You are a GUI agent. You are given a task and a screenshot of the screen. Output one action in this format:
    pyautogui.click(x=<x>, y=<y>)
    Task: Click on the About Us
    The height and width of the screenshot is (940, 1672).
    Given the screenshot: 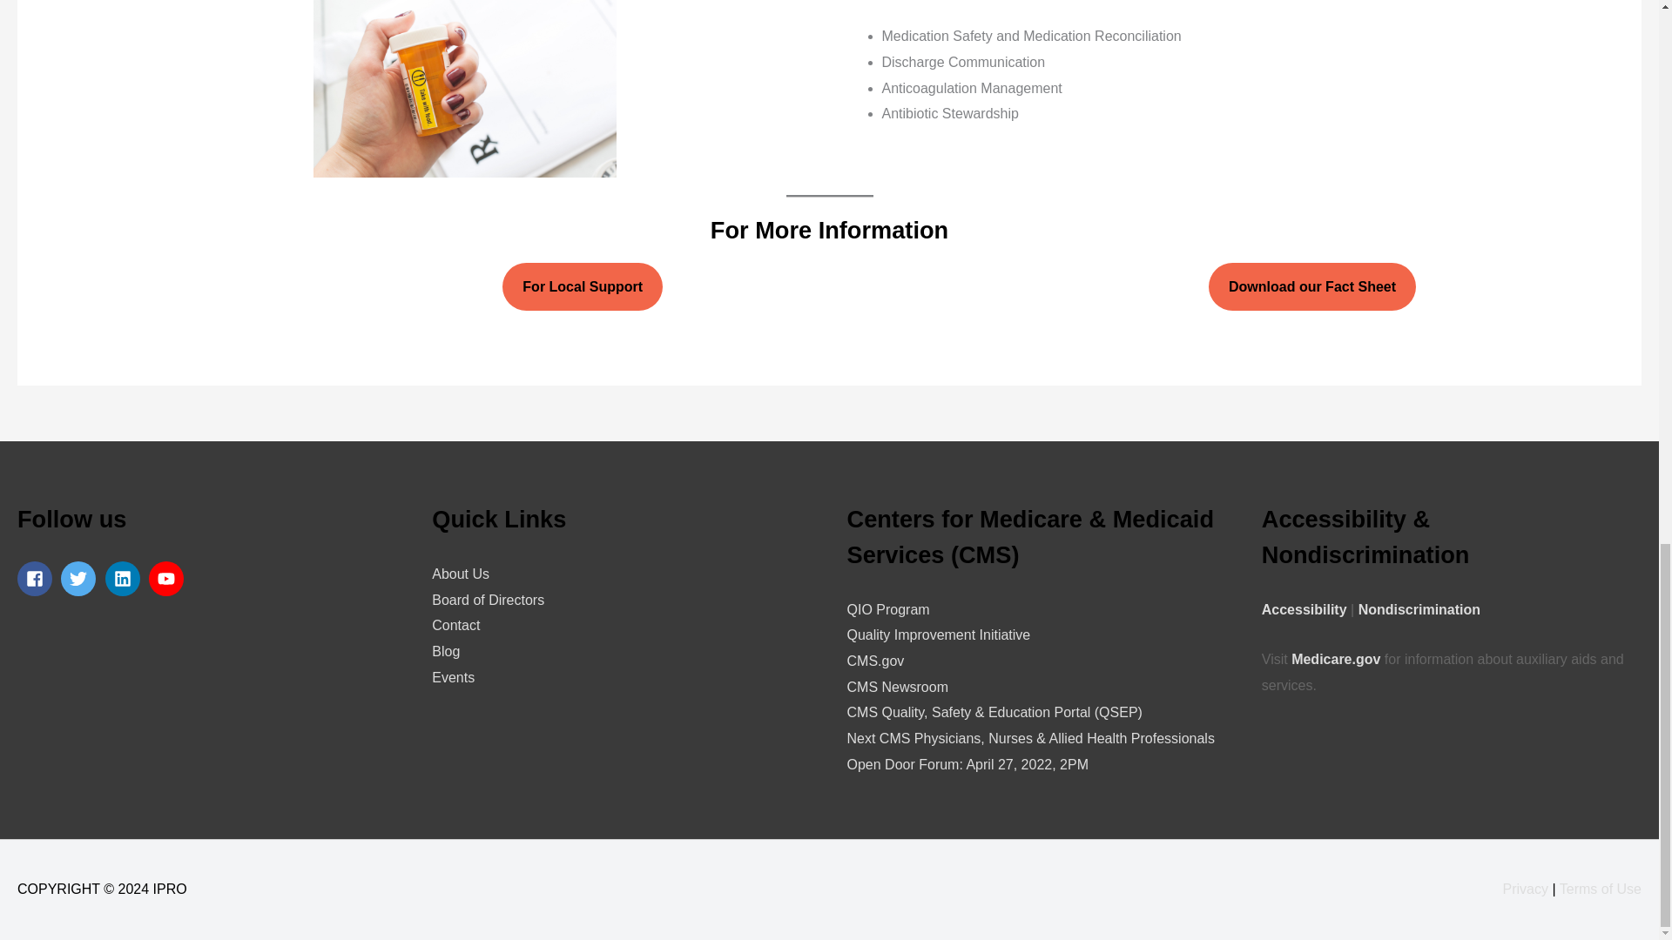 What is the action you would take?
    pyautogui.click(x=460, y=574)
    